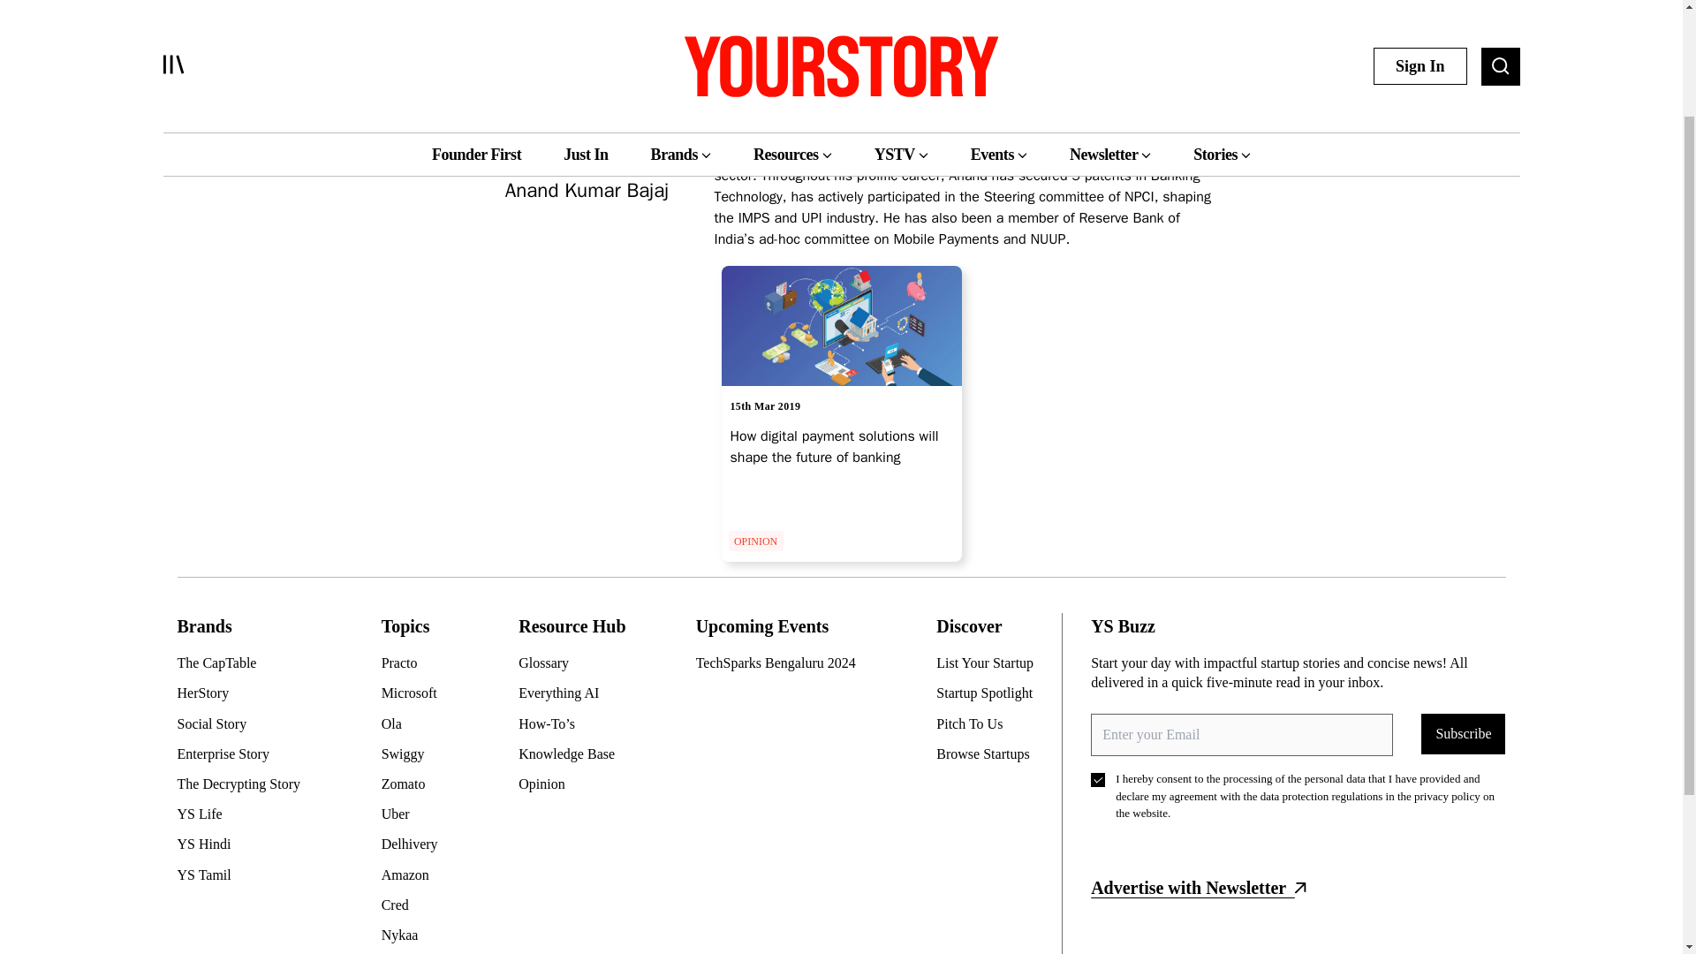 Image resolution: width=1696 pixels, height=954 pixels. I want to click on YS Hindi, so click(245, 844).